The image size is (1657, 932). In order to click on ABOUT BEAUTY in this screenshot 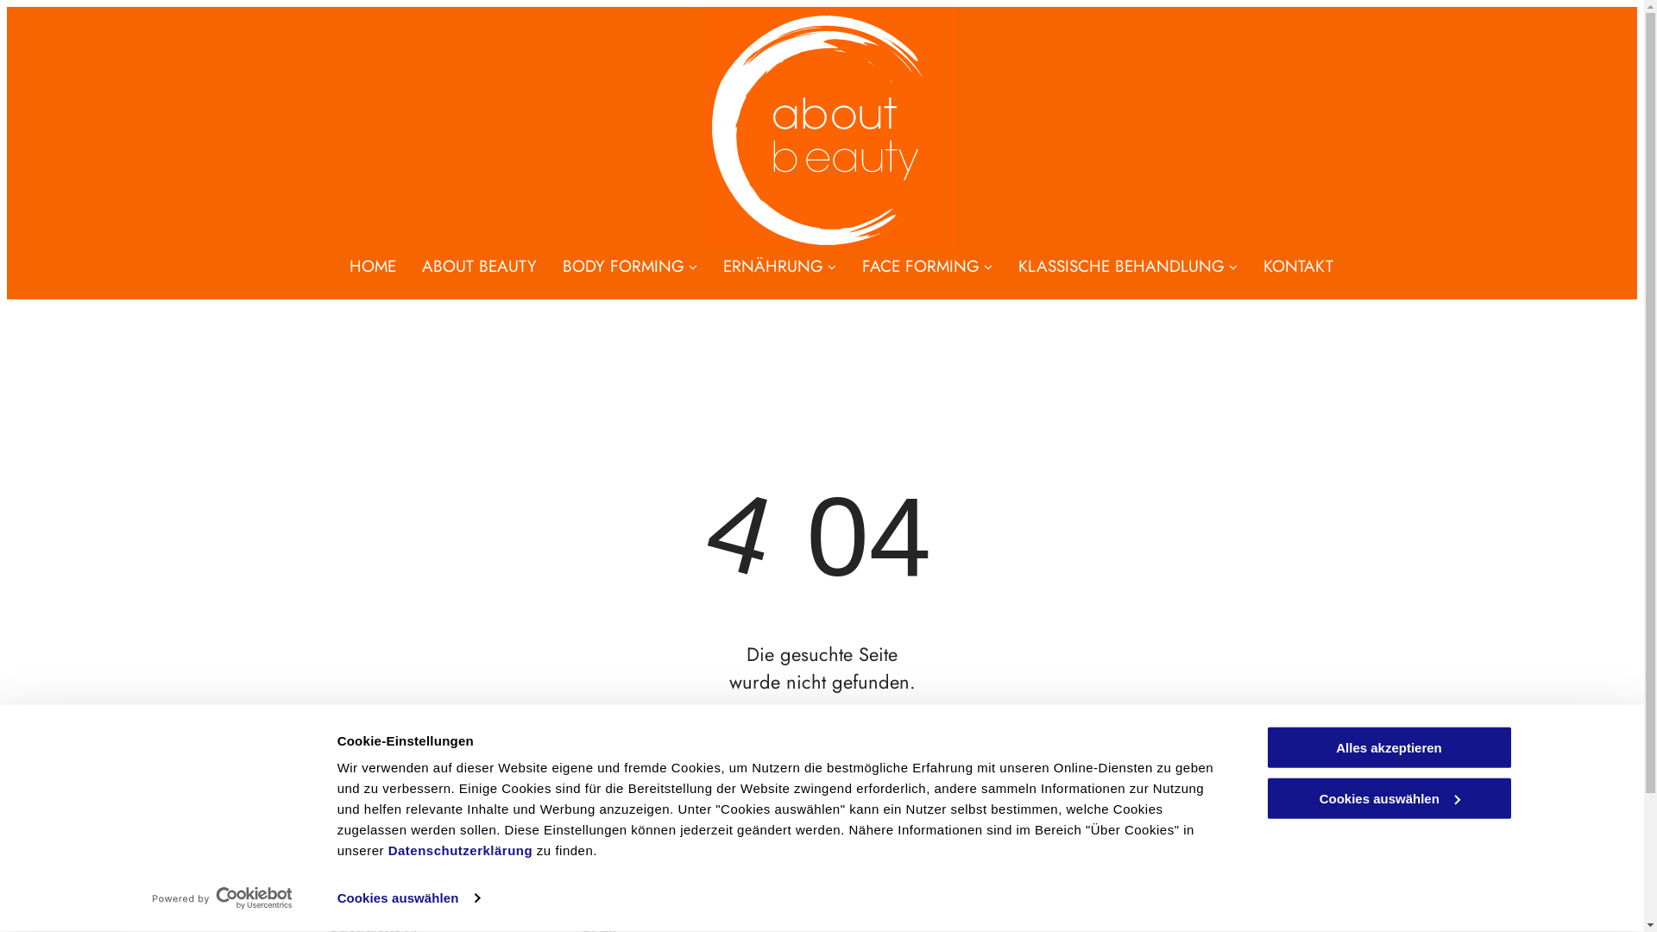, I will do `click(480, 267)`.